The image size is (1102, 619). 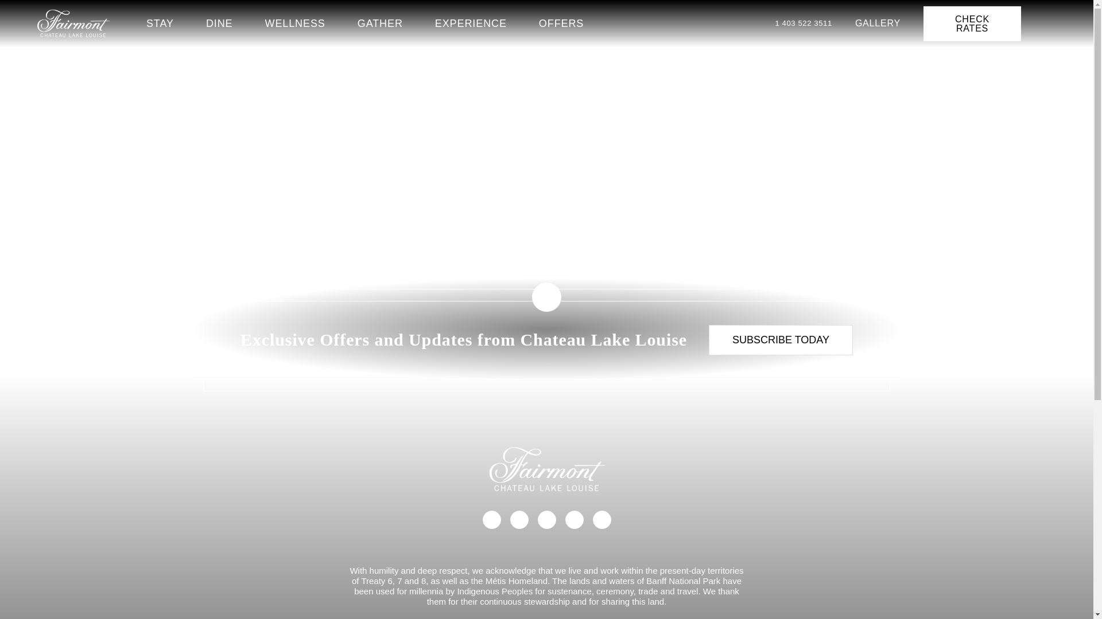 I want to click on WELLNESS, so click(x=295, y=23).